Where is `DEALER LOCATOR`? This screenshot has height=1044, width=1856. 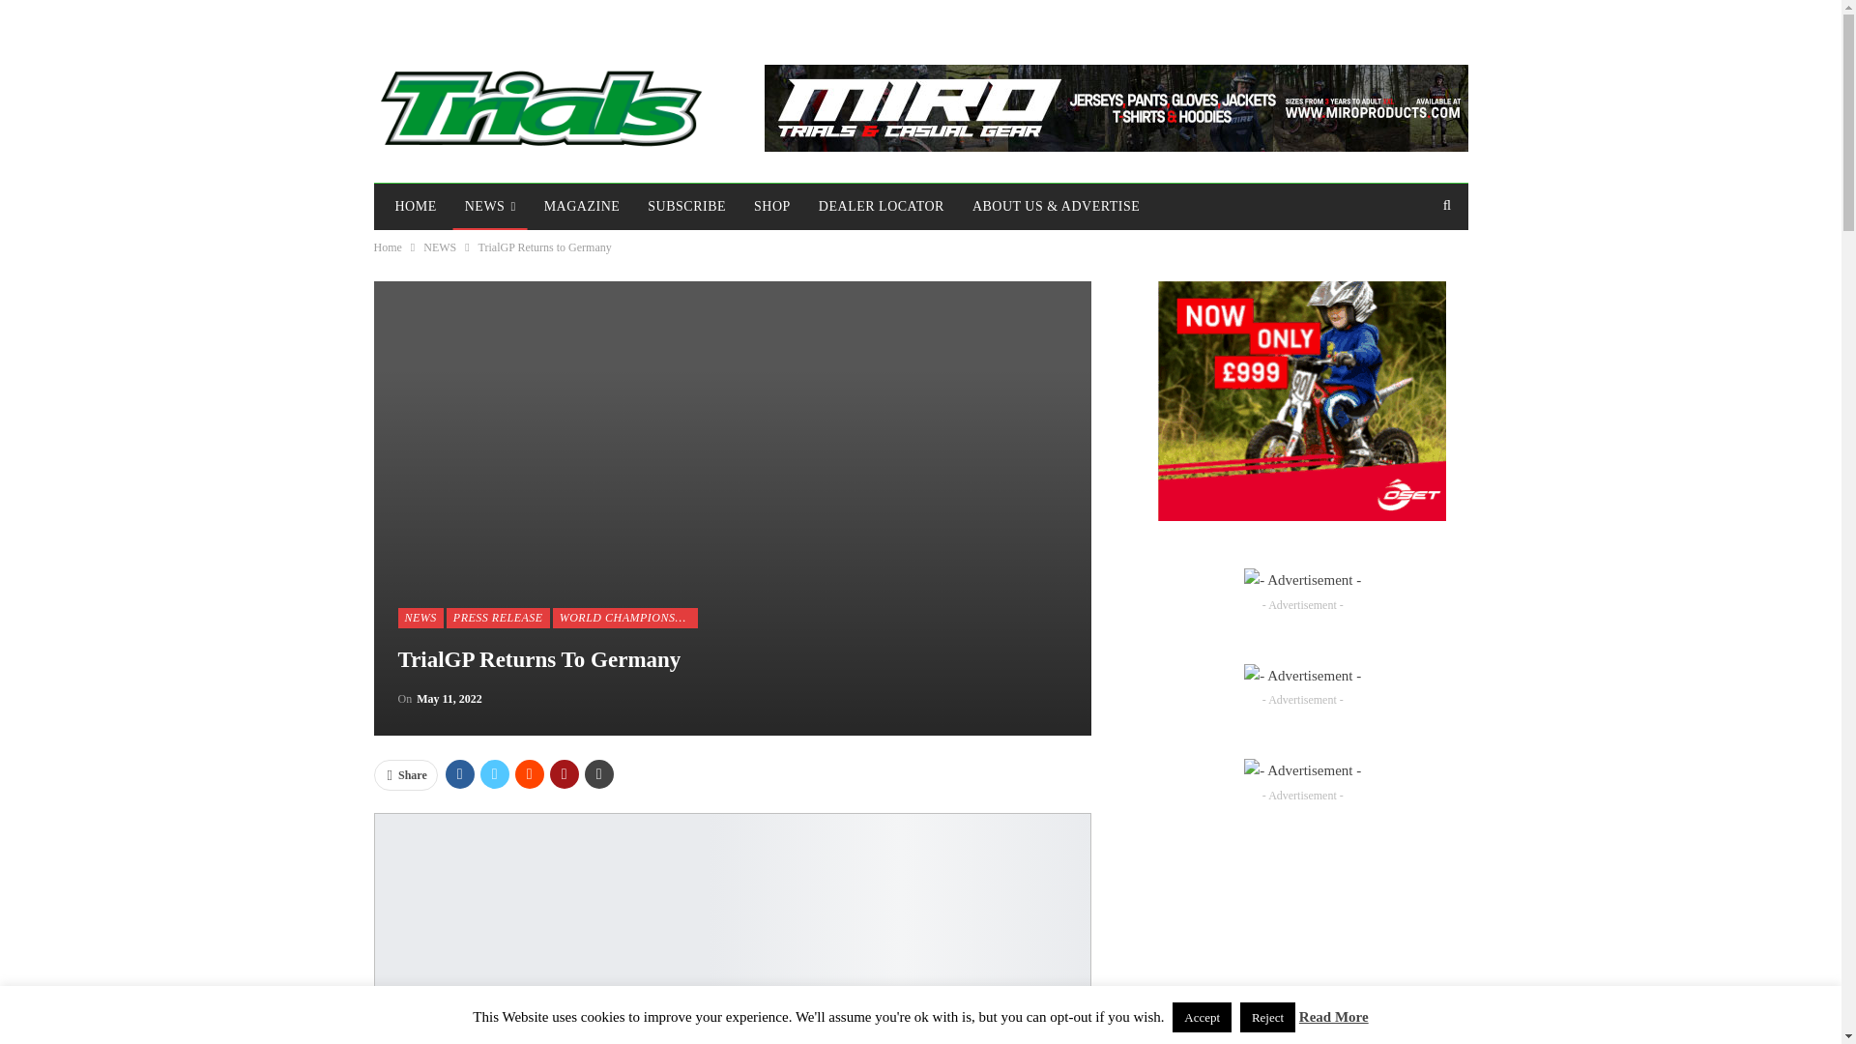
DEALER LOCATOR is located at coordinates (882, 207).